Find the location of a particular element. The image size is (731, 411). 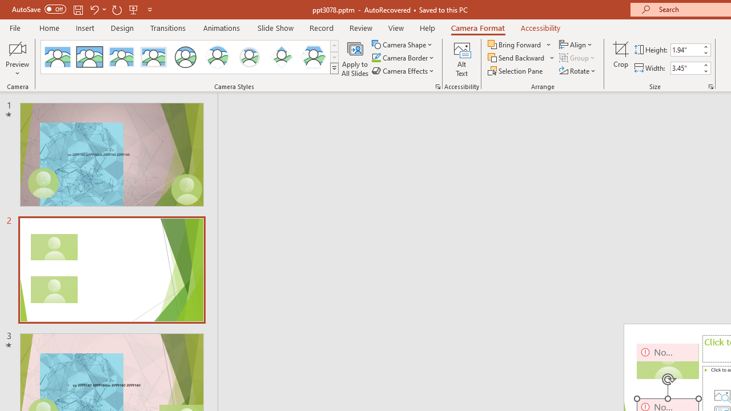

Camera Border is located at coordinates (403, 58).